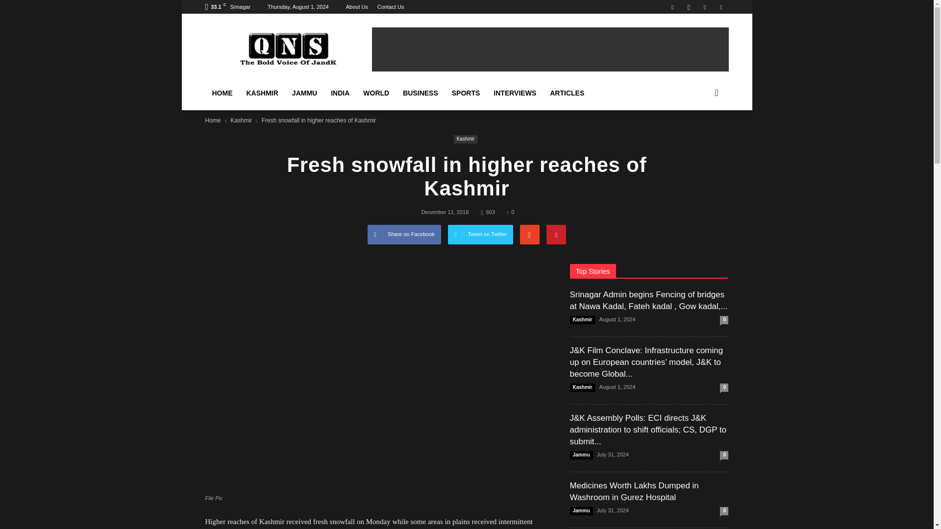 The width and height of the screenshot is (941, 529). I want to click on Home, so click(213, 120).